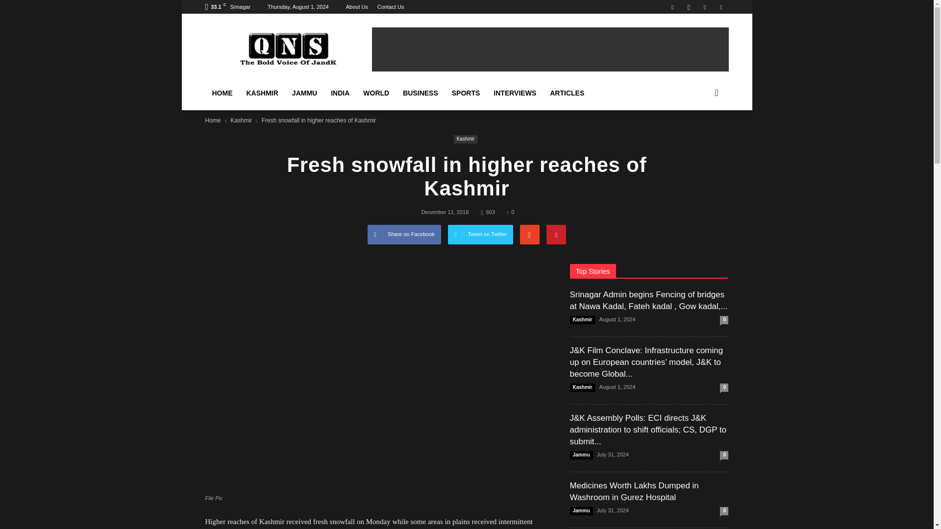 The width and height of the screenshot is (941, 529). I want to click on Home, so click(213, 120).